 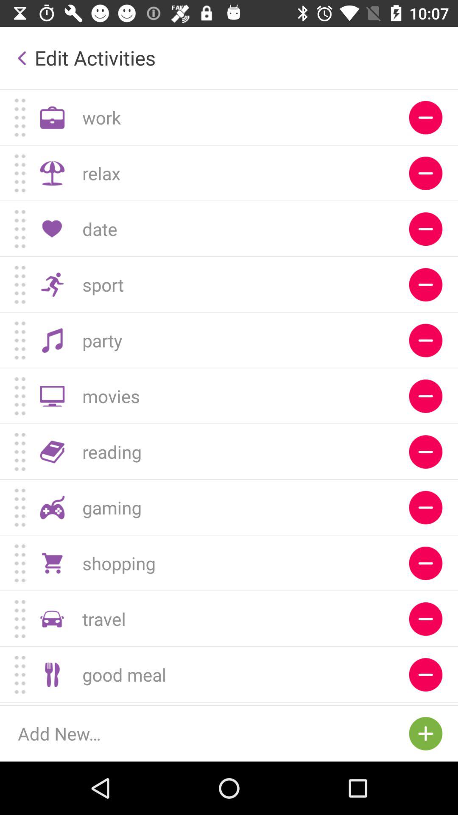 I want to click on remove the work activity, so click(x=426, y=117).